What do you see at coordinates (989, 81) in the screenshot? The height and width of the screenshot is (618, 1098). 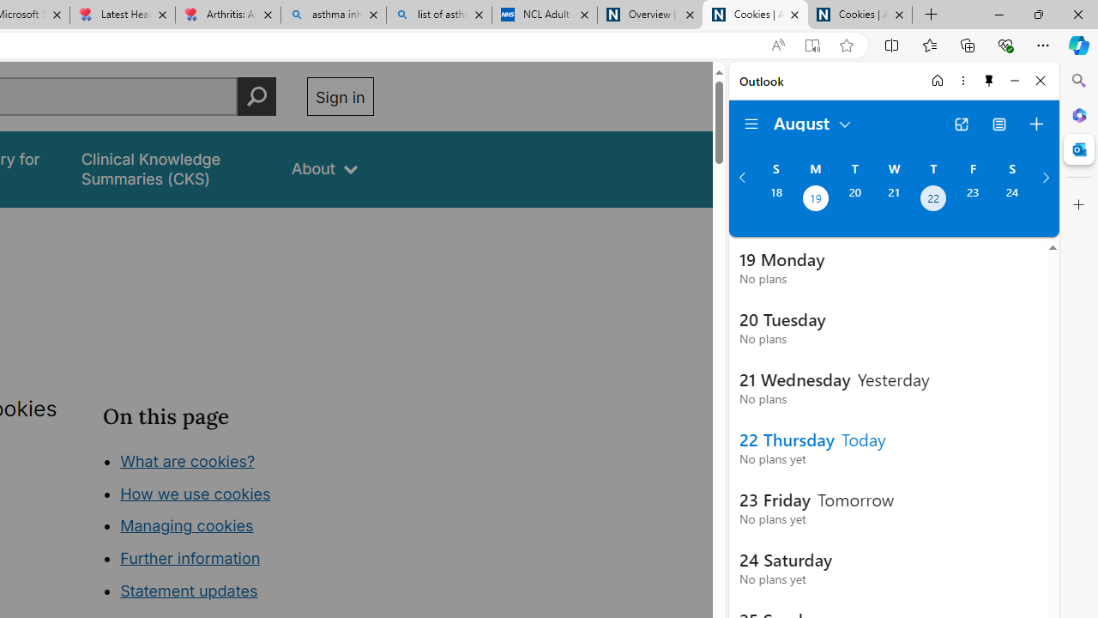 I see `Unpin side pane` at bounding box center [989, 81].